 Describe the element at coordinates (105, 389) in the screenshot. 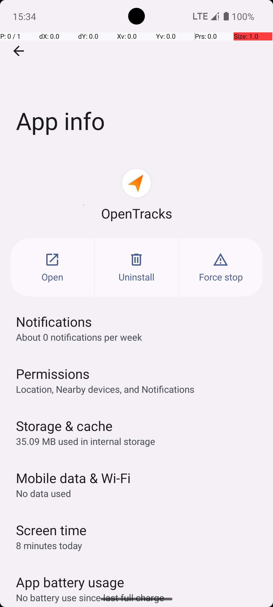

I see `Location, Nearby devices, and Notifications` at that location.